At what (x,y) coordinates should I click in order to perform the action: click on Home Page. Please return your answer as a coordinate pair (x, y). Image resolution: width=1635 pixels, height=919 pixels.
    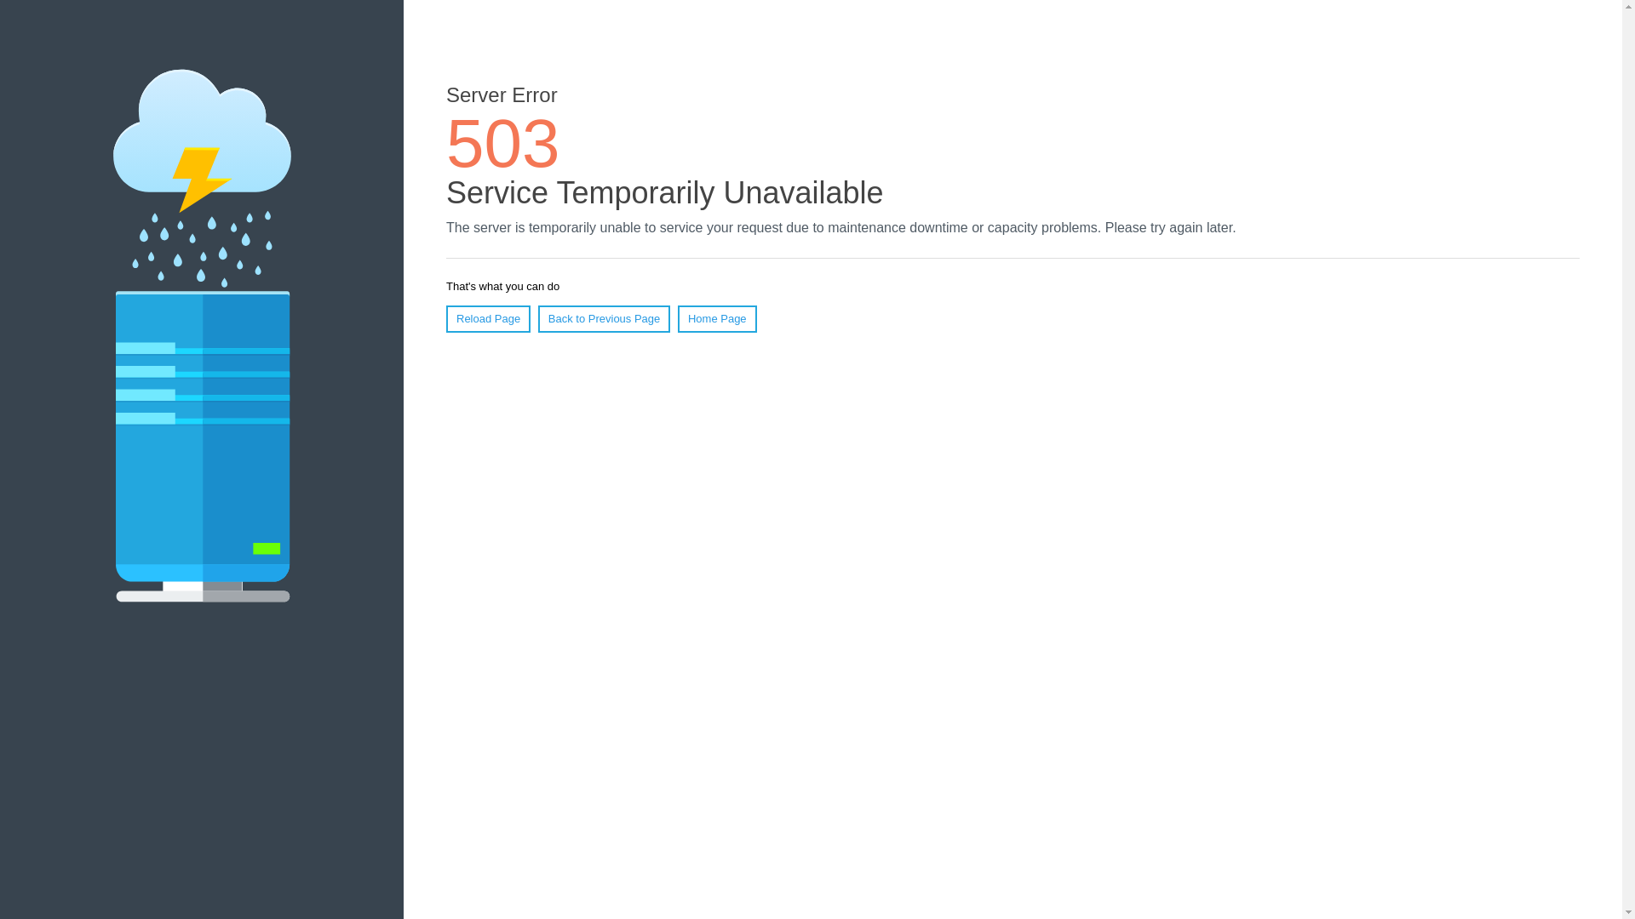
    Looking at the image, I should click on (717, 318).